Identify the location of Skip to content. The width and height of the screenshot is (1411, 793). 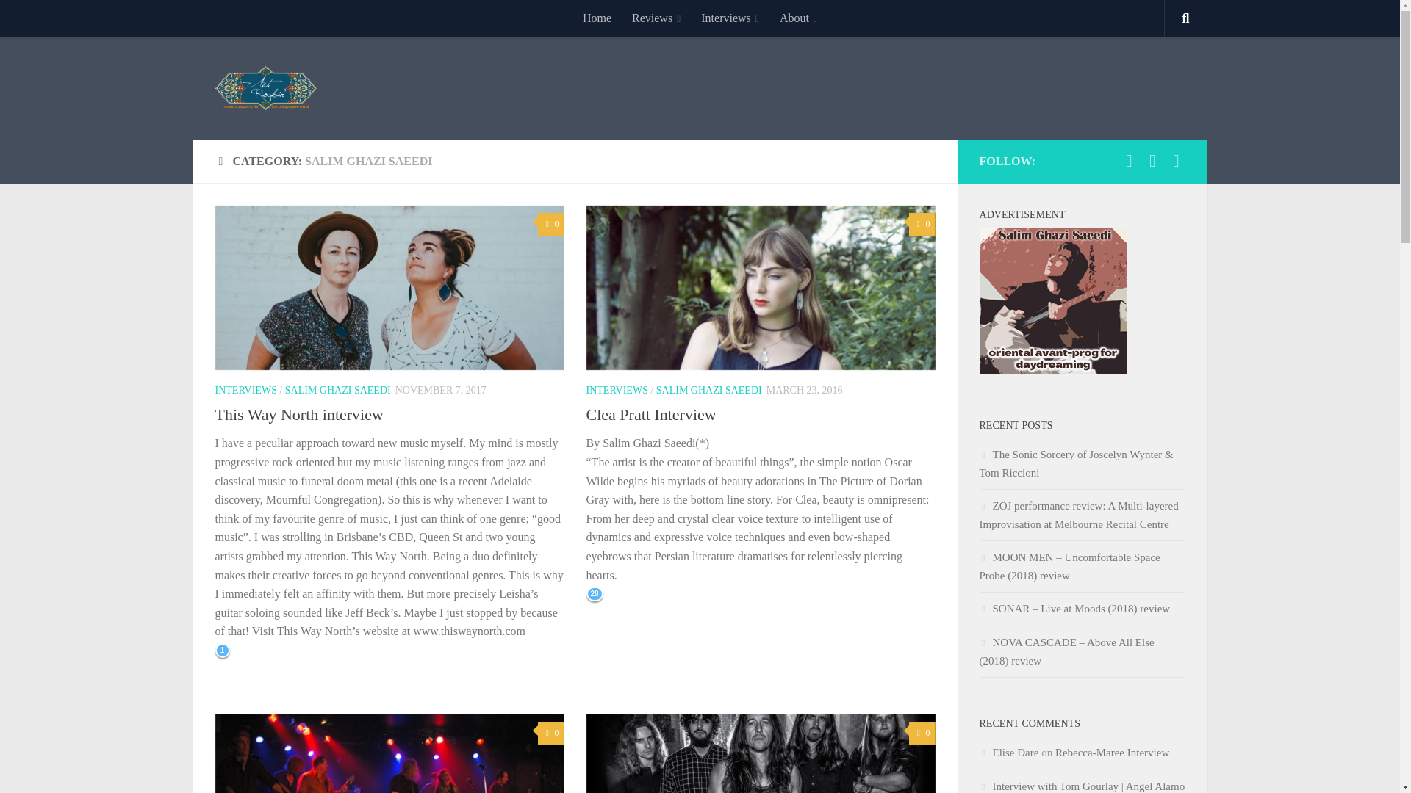
(57, 20).